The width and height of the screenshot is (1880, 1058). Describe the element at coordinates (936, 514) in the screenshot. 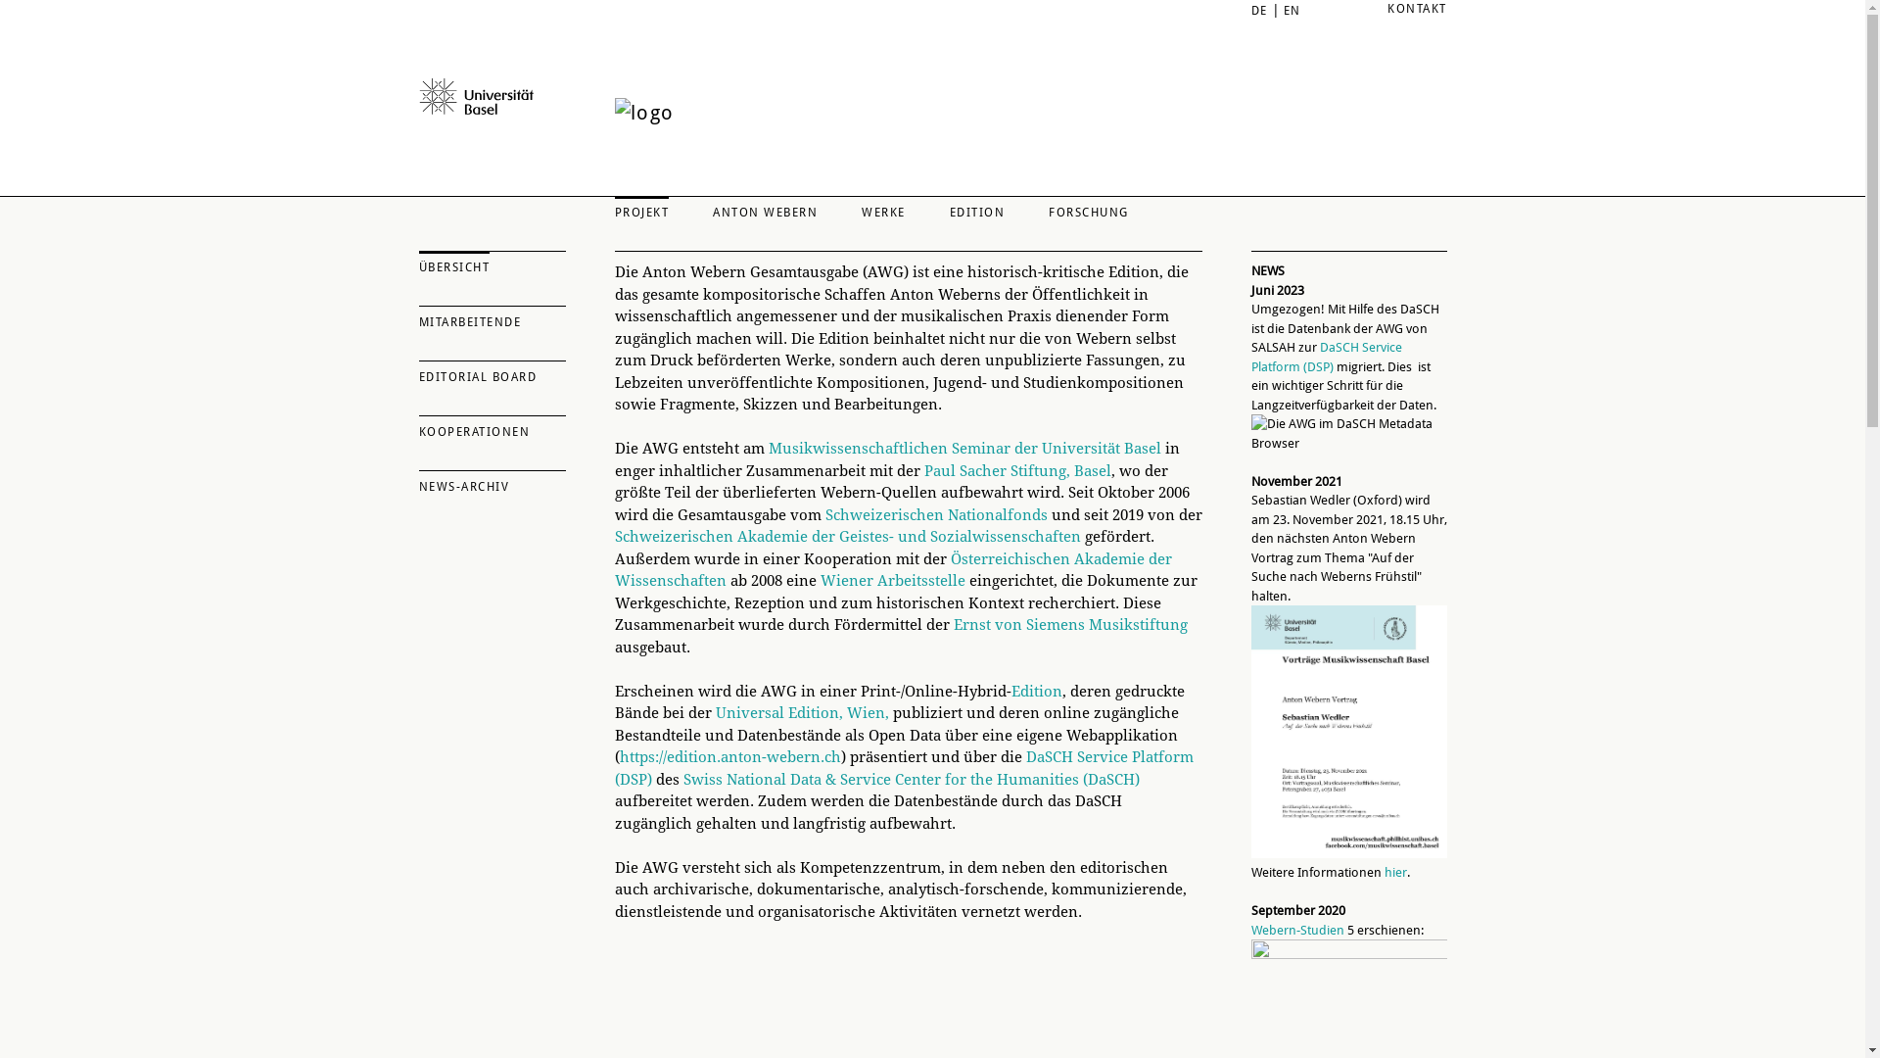

I see `Schweizerischen Nationalfonds` at that location.